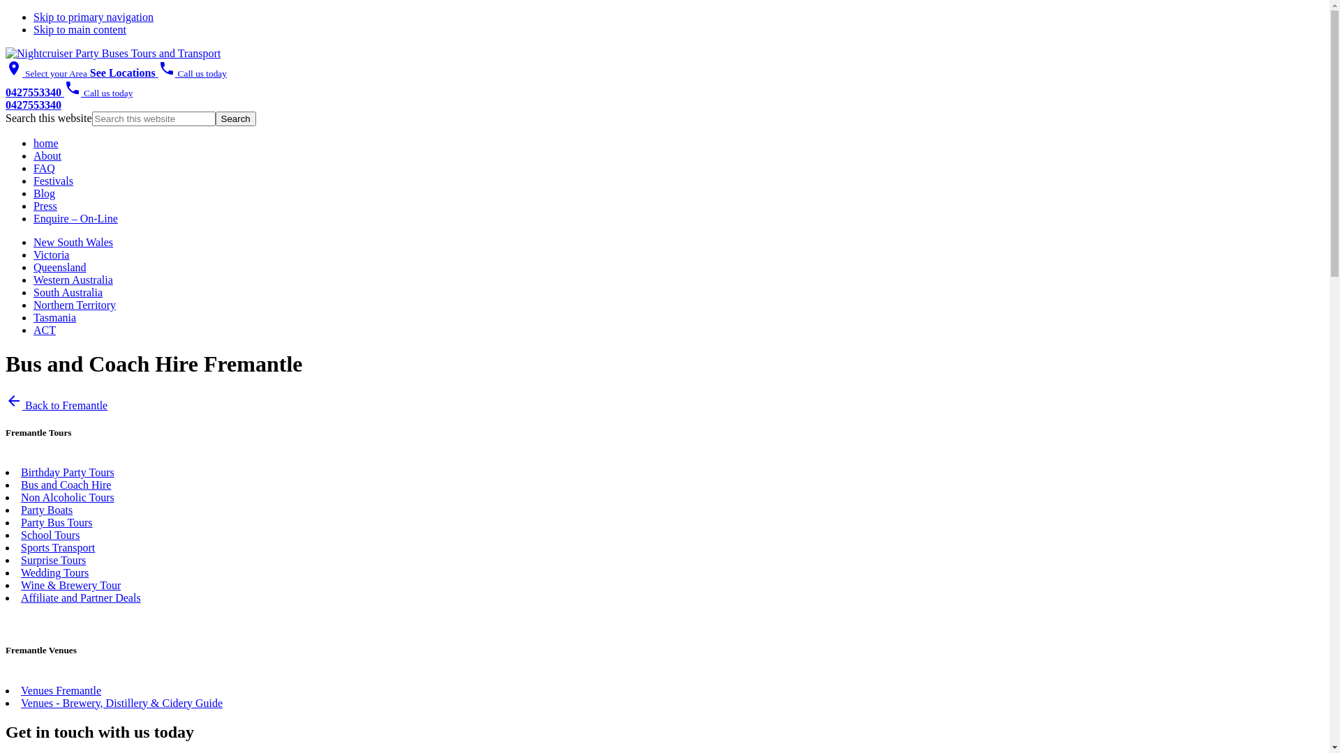  Describe the element at coordinates (50, 535) in the screenshot. I see `School Tours` at that location.